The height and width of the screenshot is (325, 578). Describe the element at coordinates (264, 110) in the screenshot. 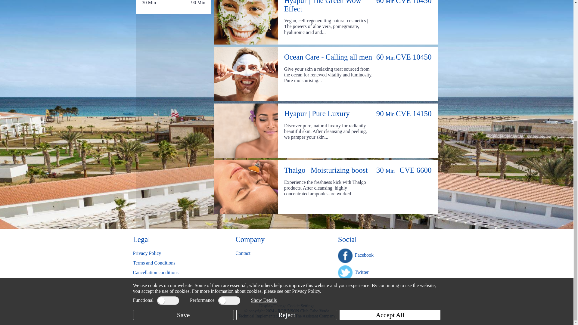

I see `Show Details` at that location.